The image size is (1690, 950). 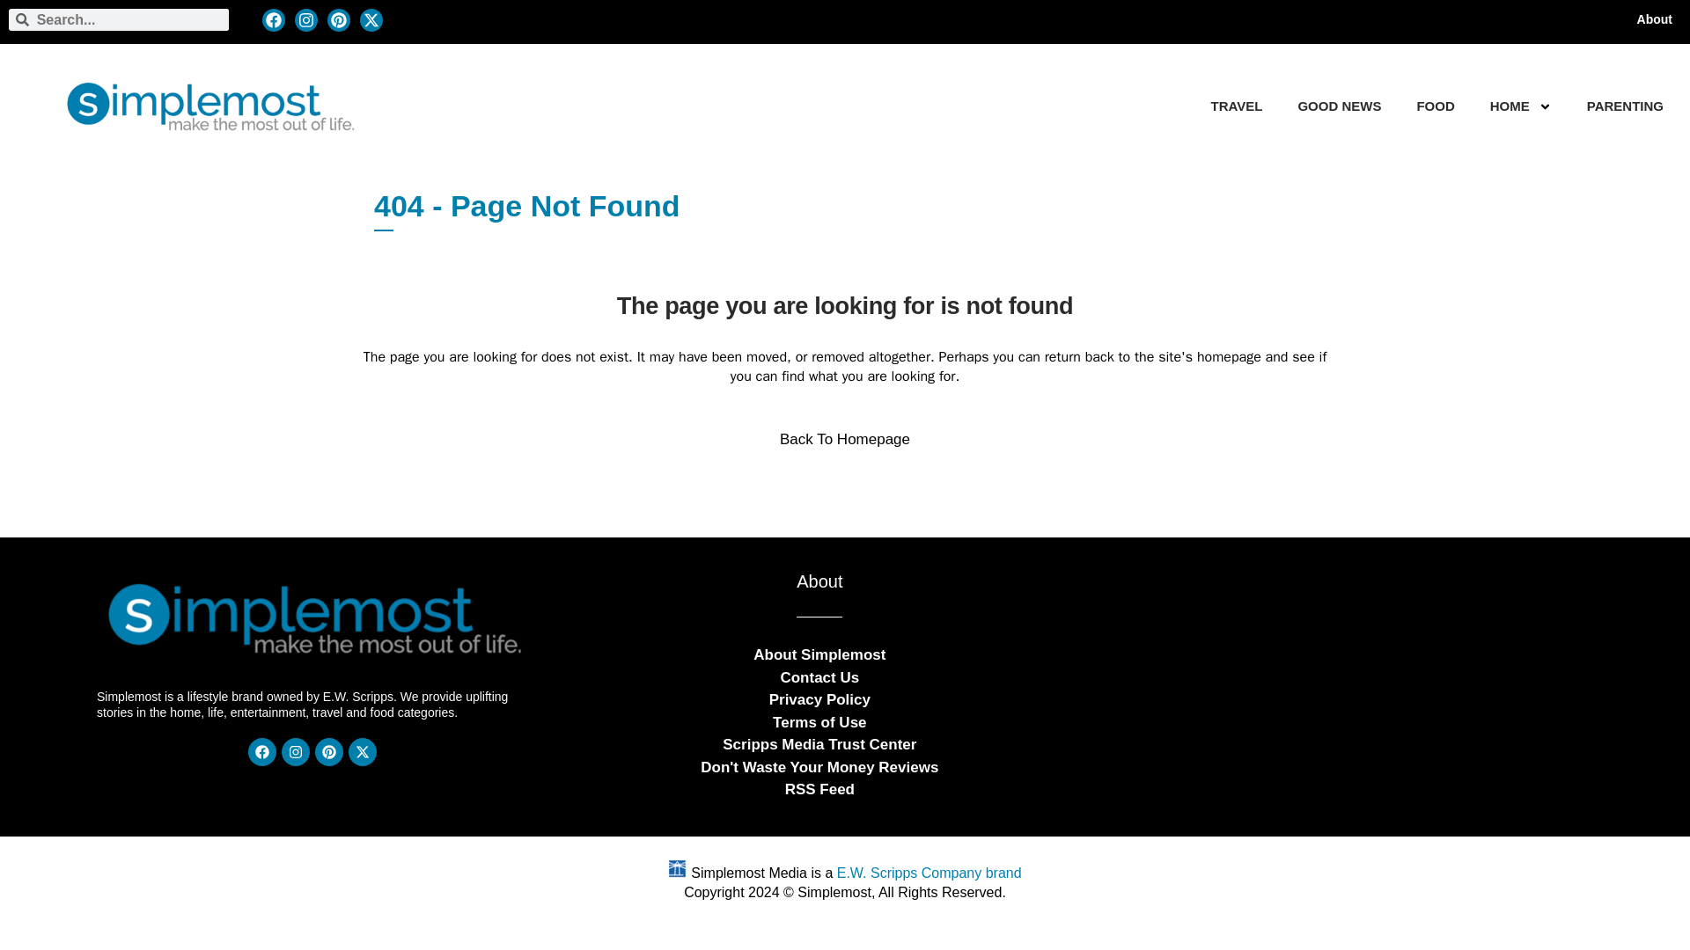 What do you see at coordinates (819, 744) in the screenshot?
I see `Scripps Media Trust Center` at bounding box center [819, 744].